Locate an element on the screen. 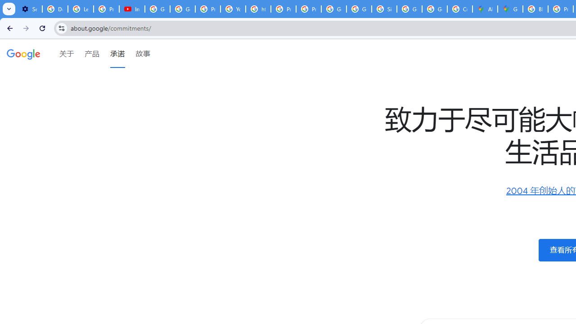 This screenshot has height=324, width=576. Privacy Help Center - Policies Help is located at coordinates (208, 9).